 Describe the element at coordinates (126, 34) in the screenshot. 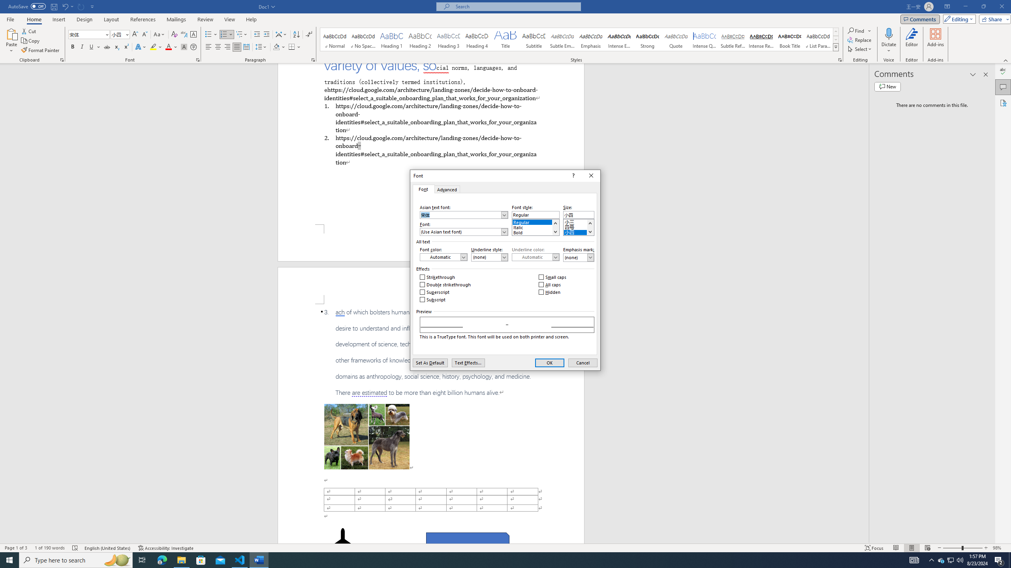

I see `Open` at that location.